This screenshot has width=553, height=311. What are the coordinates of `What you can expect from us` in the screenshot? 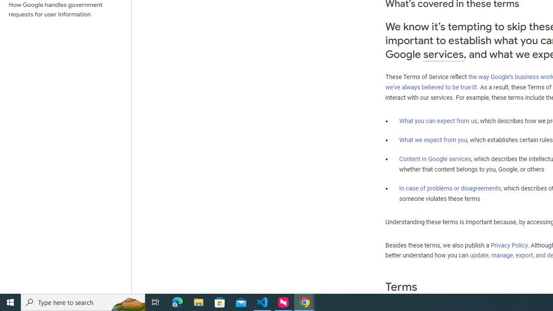 It's located at (438, 121).